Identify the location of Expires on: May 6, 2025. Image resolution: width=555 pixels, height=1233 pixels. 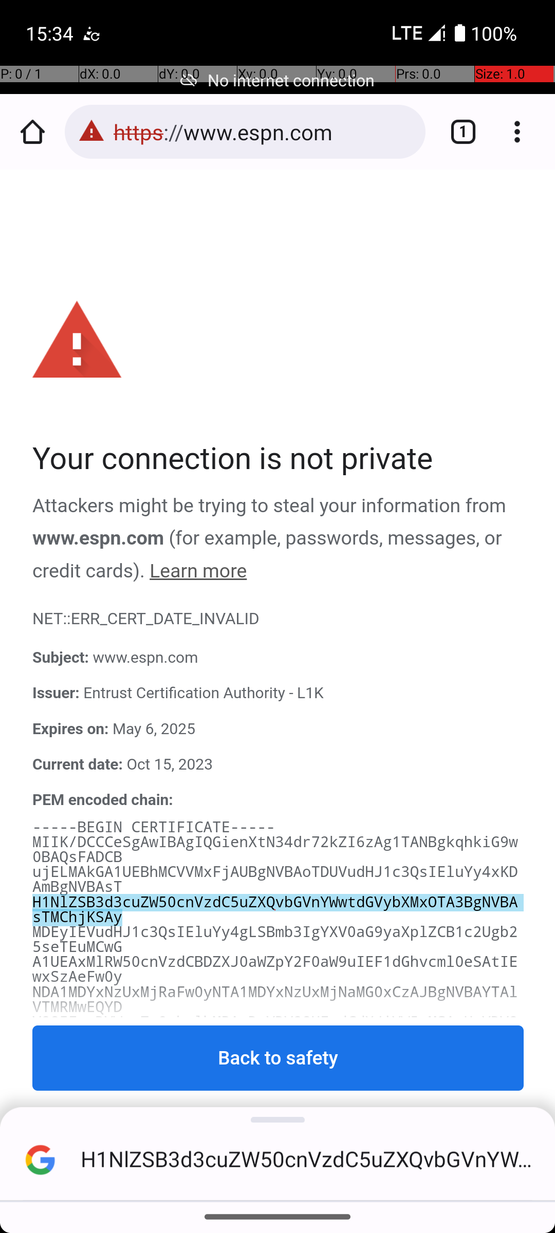
(279, 729).